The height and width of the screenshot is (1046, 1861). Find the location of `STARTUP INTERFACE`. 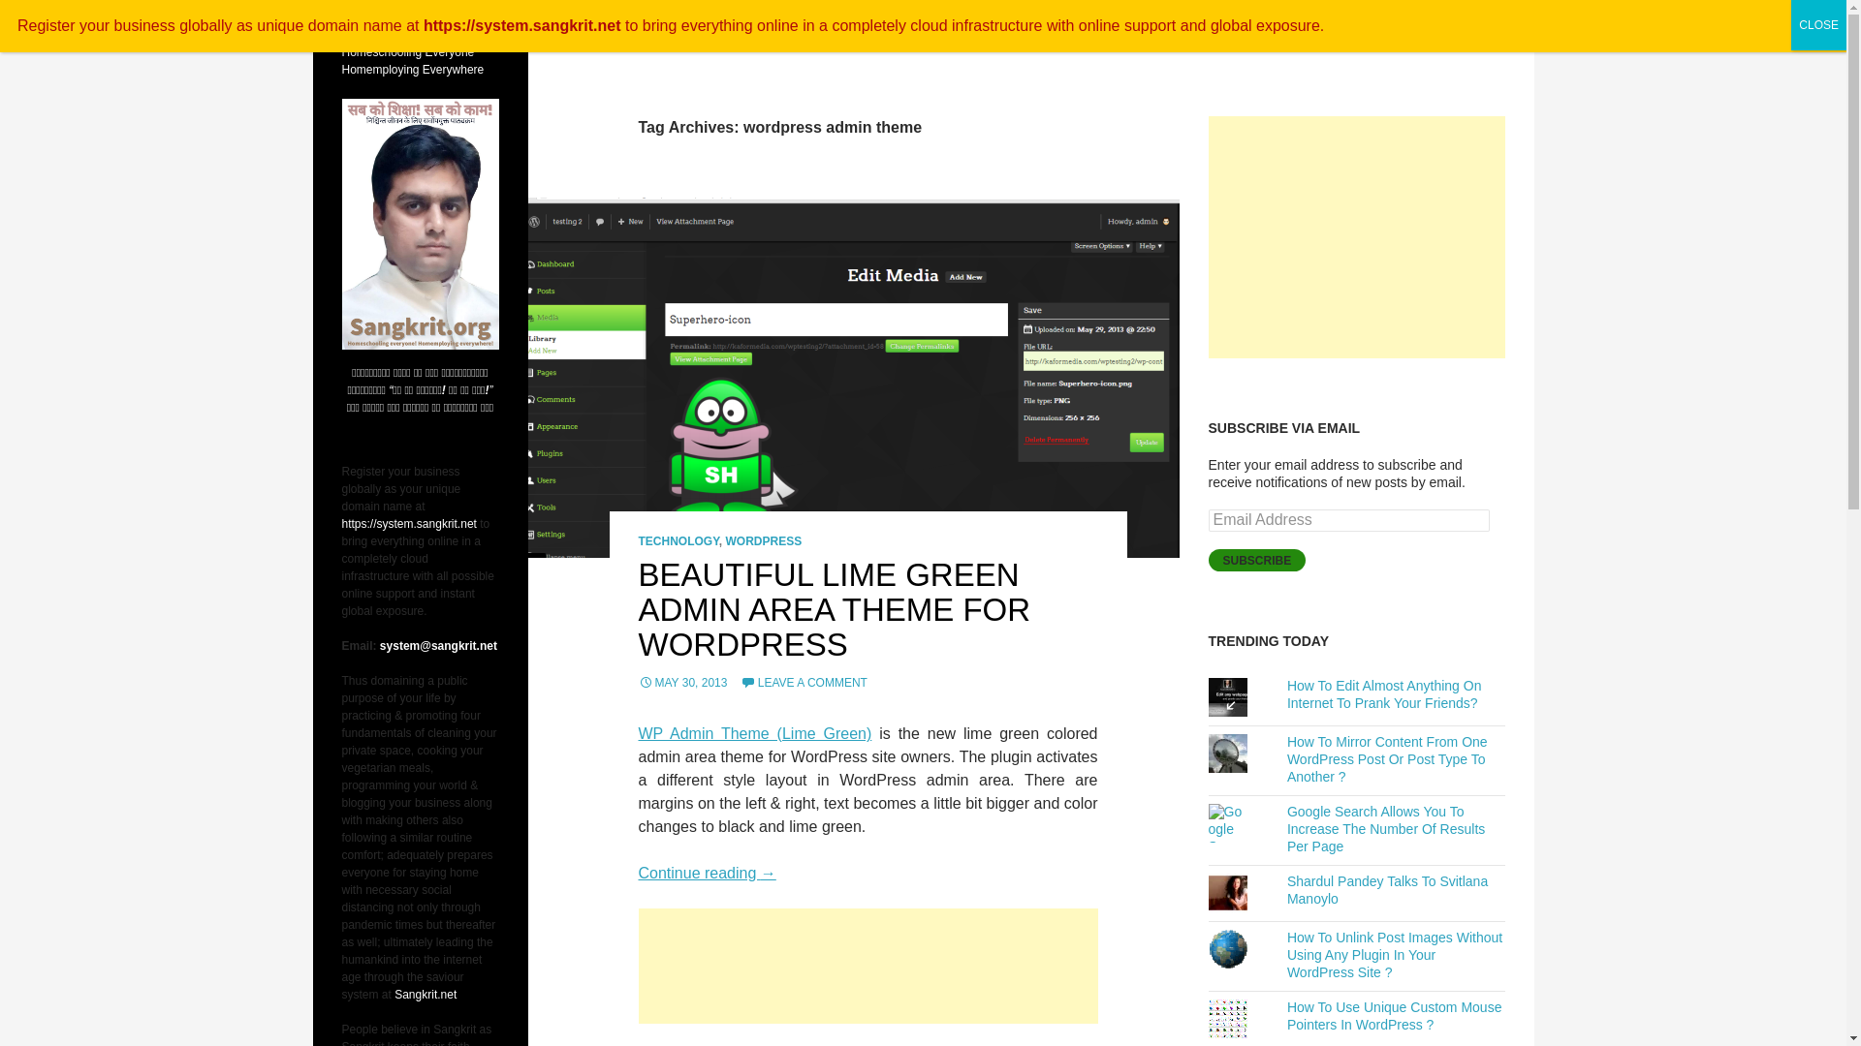

STARTUP INTERFACE is located at coordinates (1218, 23).